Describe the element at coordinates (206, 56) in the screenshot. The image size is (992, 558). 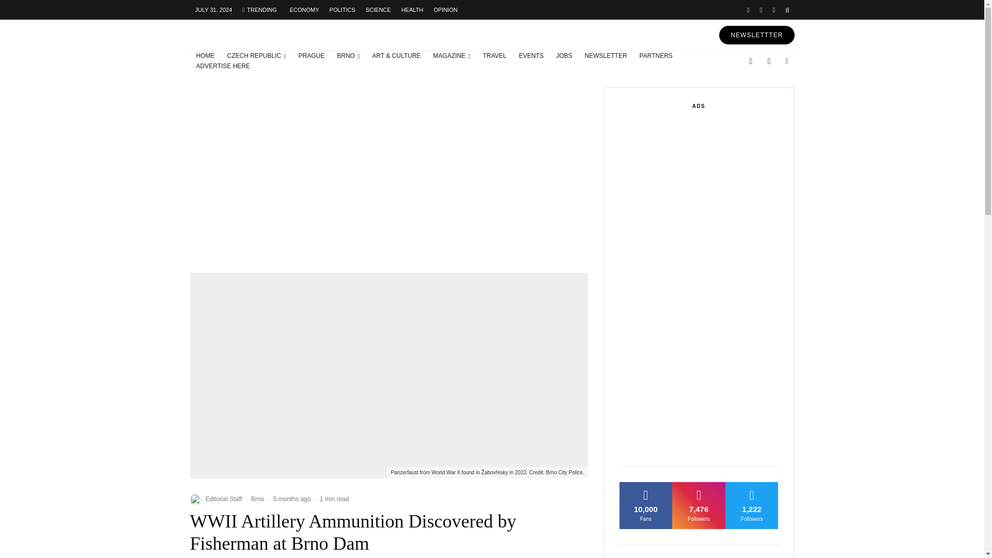
I see `HOME` at that location.